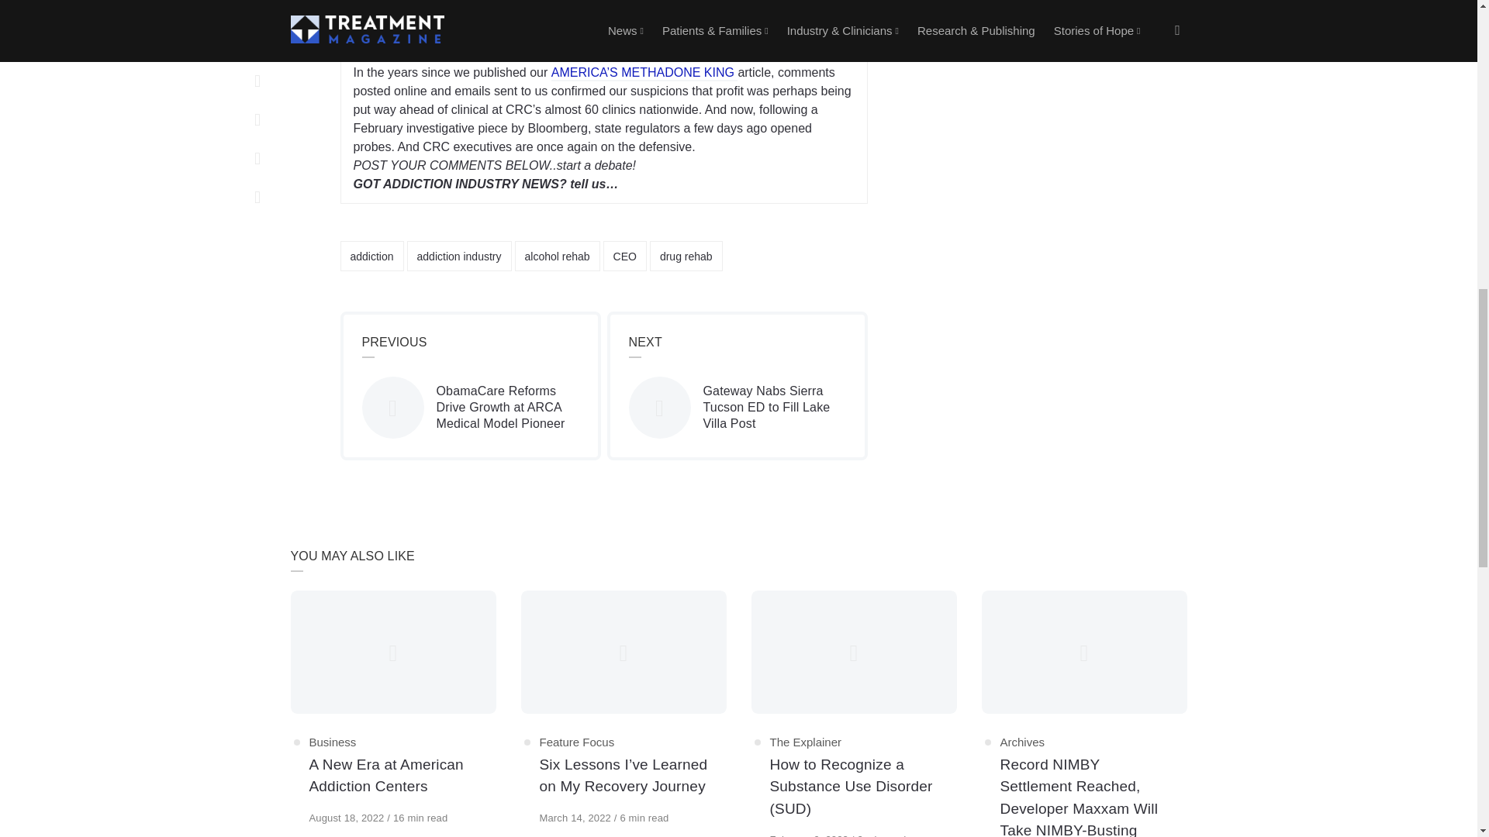 The width and height of the screenshot is (1489, 837). What do you see at coordinates (459, 256) in the screenshot?
I see `addiction industry` at bounding box center [459, 256].